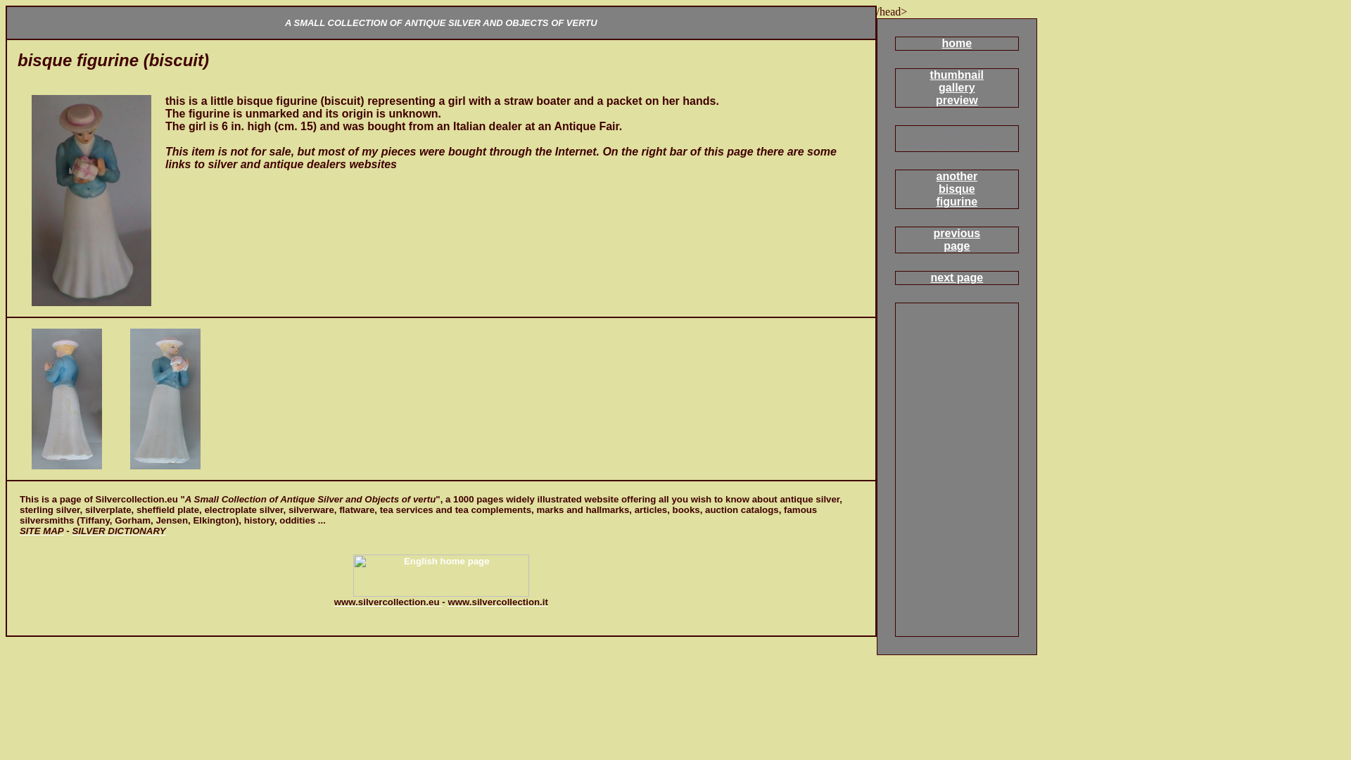 The width and height of the screenshot is (1351, 760). Describe the element at coordinates (172, 536) in the screenshot. I see `Advertisement` at that location.